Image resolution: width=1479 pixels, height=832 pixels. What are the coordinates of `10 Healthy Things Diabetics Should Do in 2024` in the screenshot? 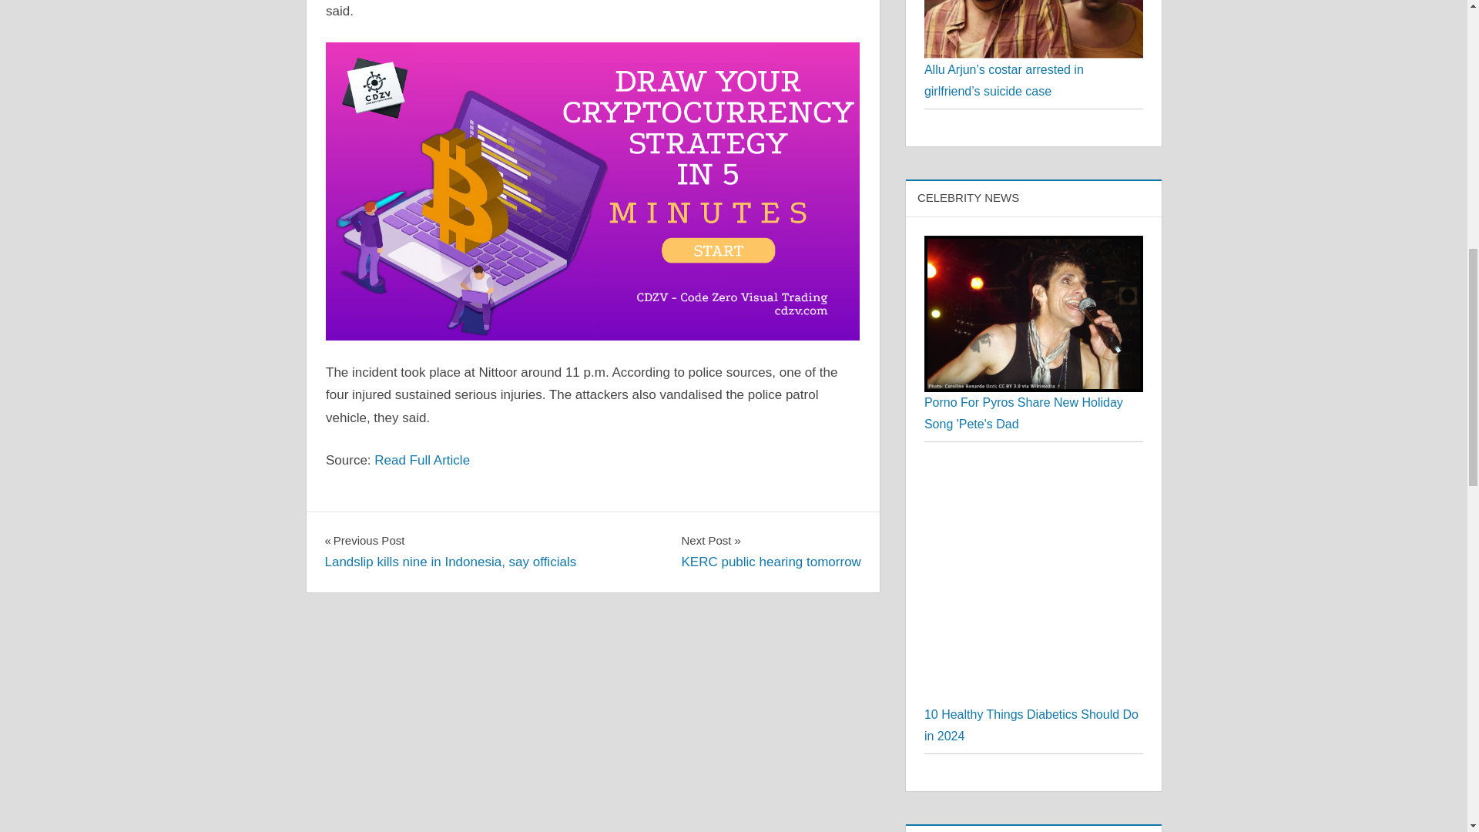 It's located at (1034, 470).